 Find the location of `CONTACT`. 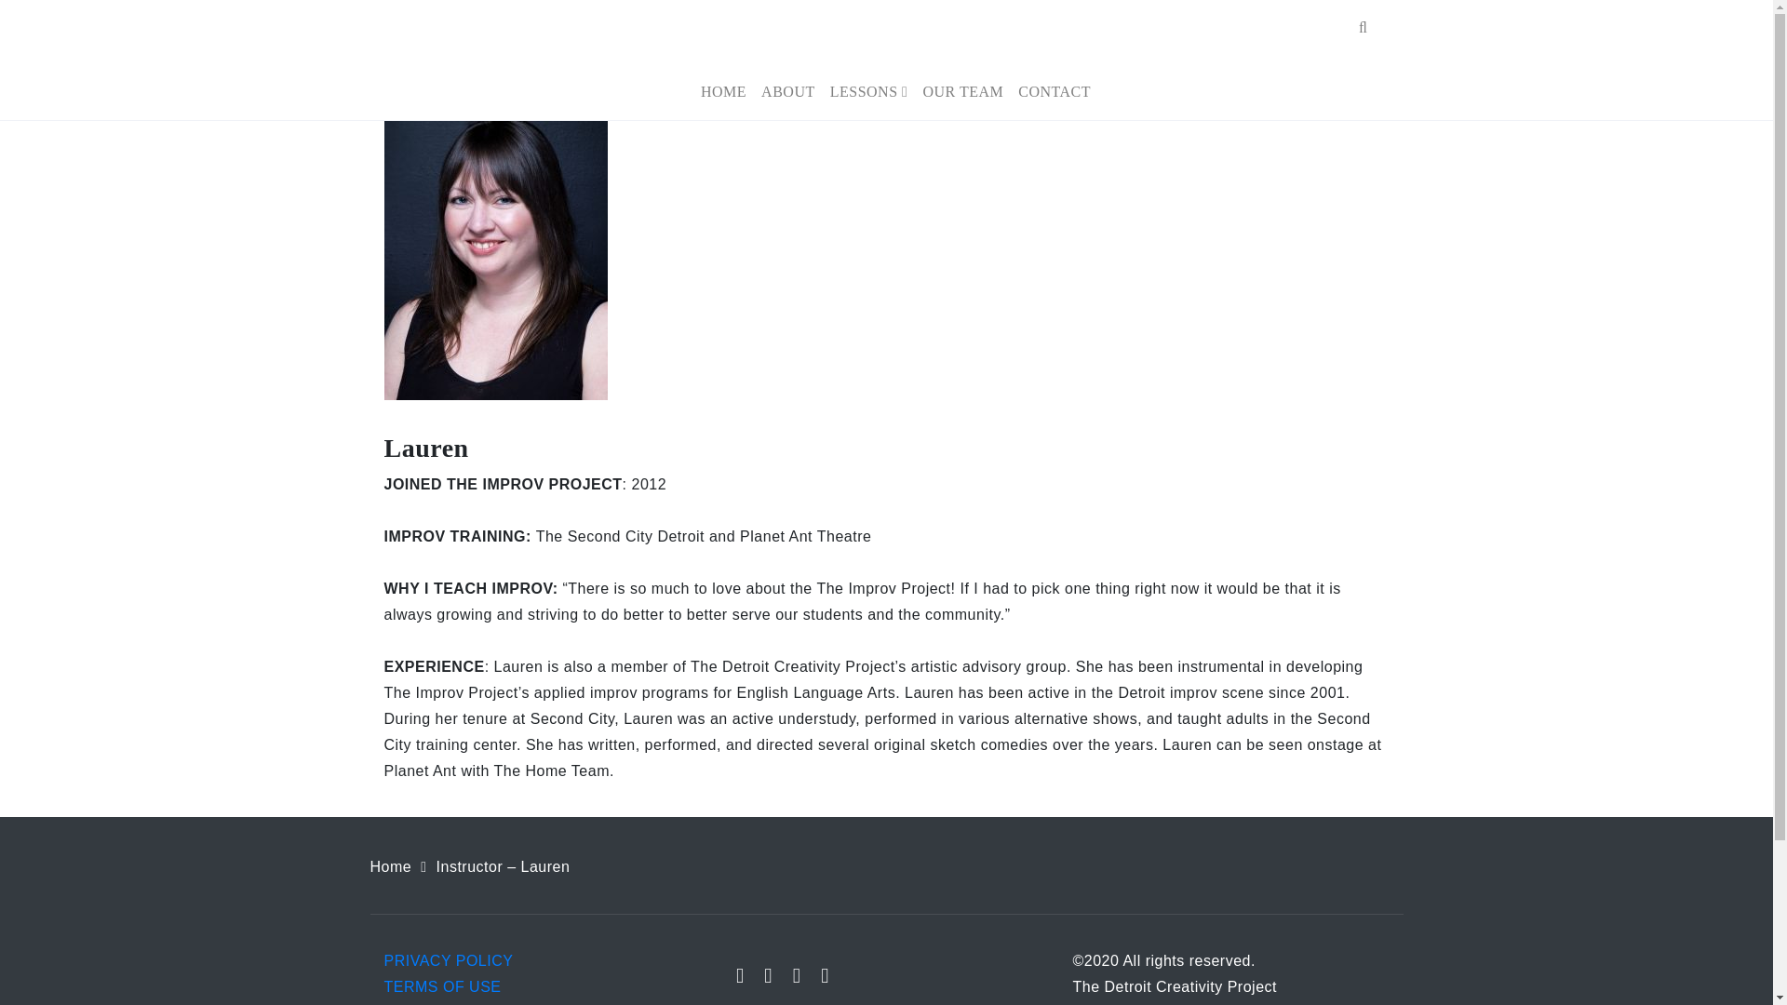

CONTACT is located at coordinates (1055, 91).